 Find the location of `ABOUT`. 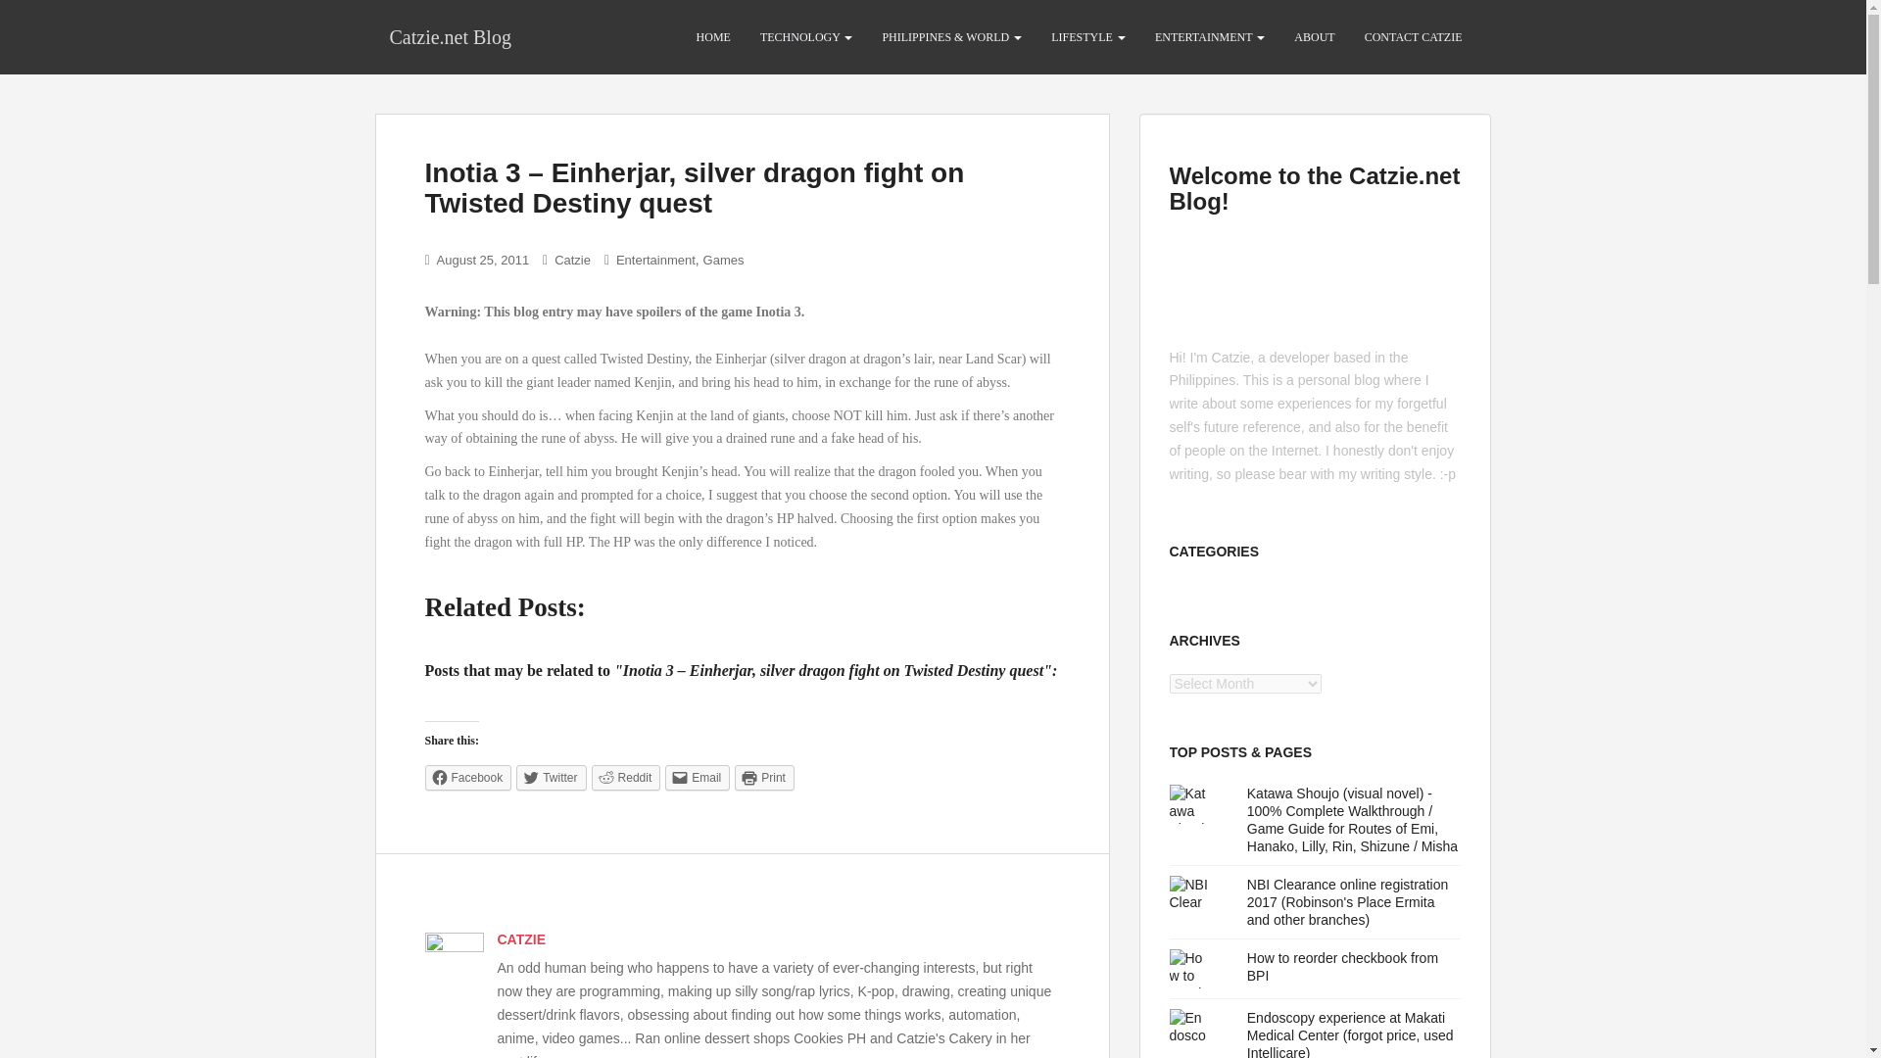

ABOUT is located at coordinates (1313, 37).